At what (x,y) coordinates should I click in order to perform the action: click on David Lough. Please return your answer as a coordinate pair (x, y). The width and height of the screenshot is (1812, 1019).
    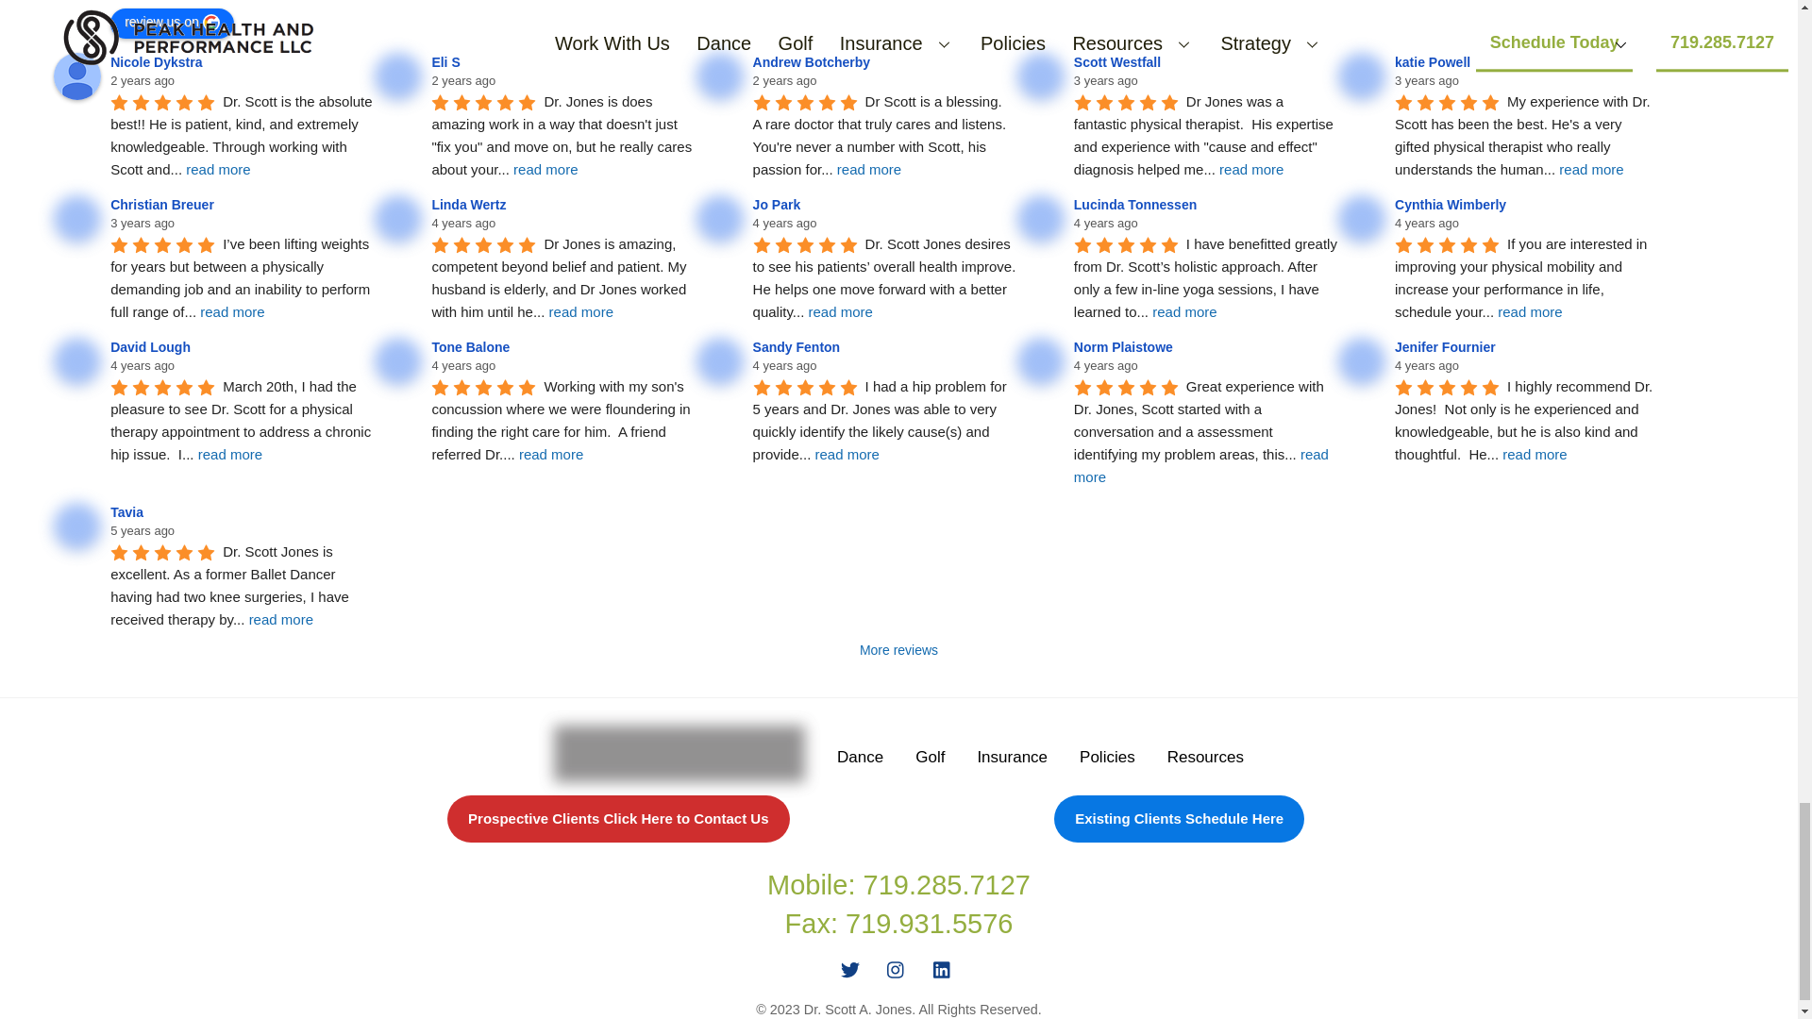
    Looking at the image, I should click on (77, 360).